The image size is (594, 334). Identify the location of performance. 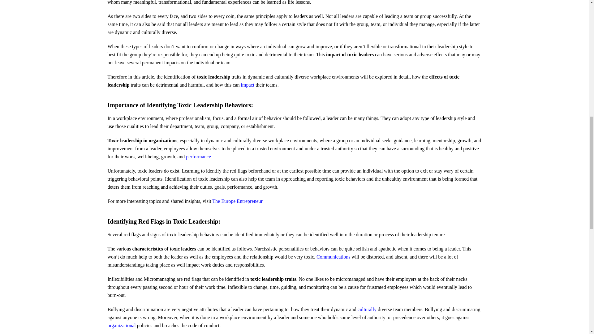
(198, 156).